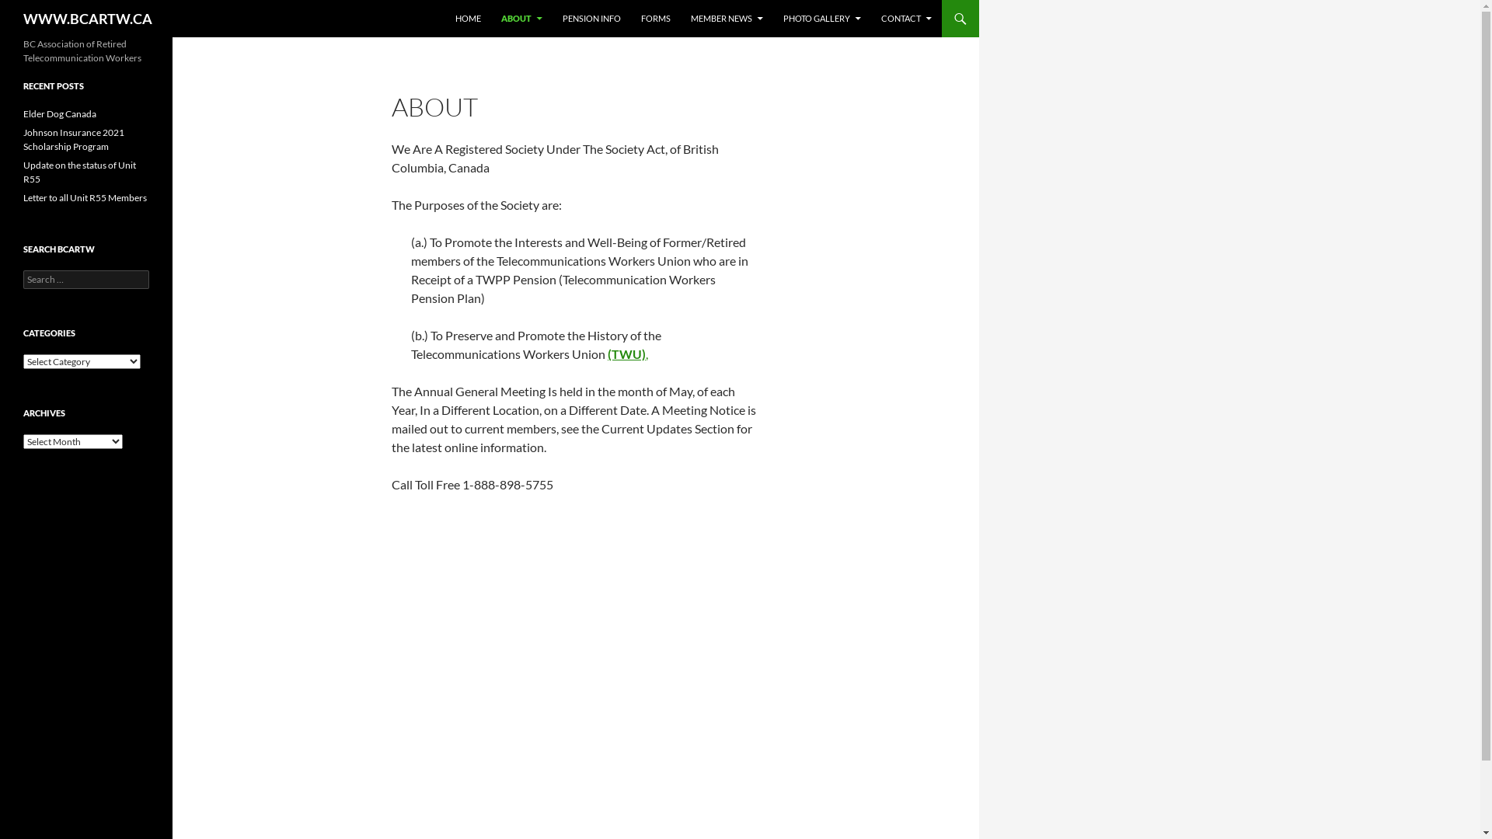  What do you see at coordinates (88, 19) in the screenshot?
I see `WWW.BCARTW.CA` at bounding box center [88, 19].